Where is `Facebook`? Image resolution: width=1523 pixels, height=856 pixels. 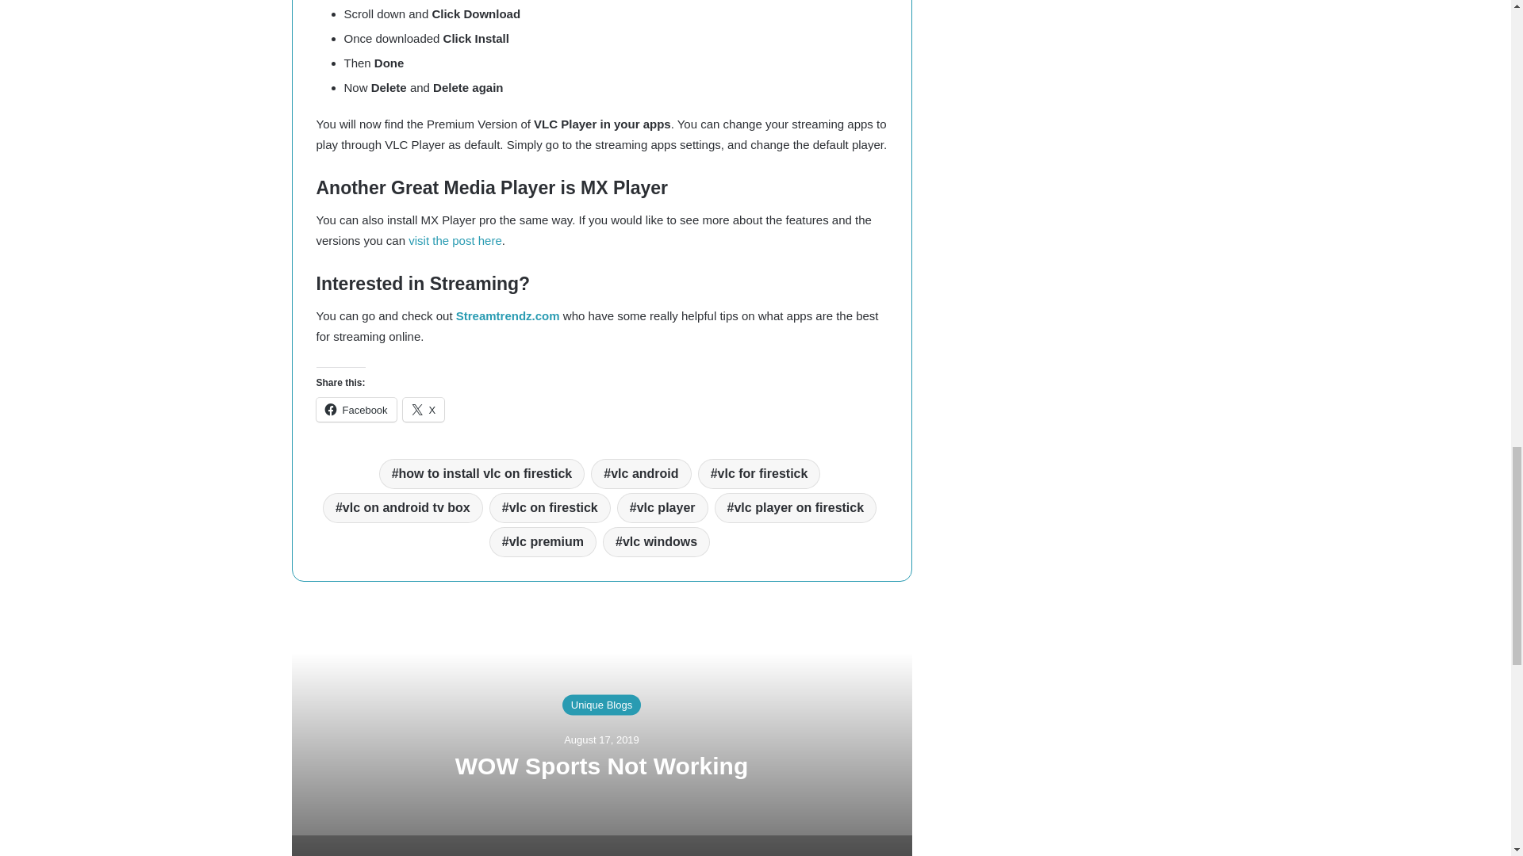 Facebook is located at coordinates (355, 410).